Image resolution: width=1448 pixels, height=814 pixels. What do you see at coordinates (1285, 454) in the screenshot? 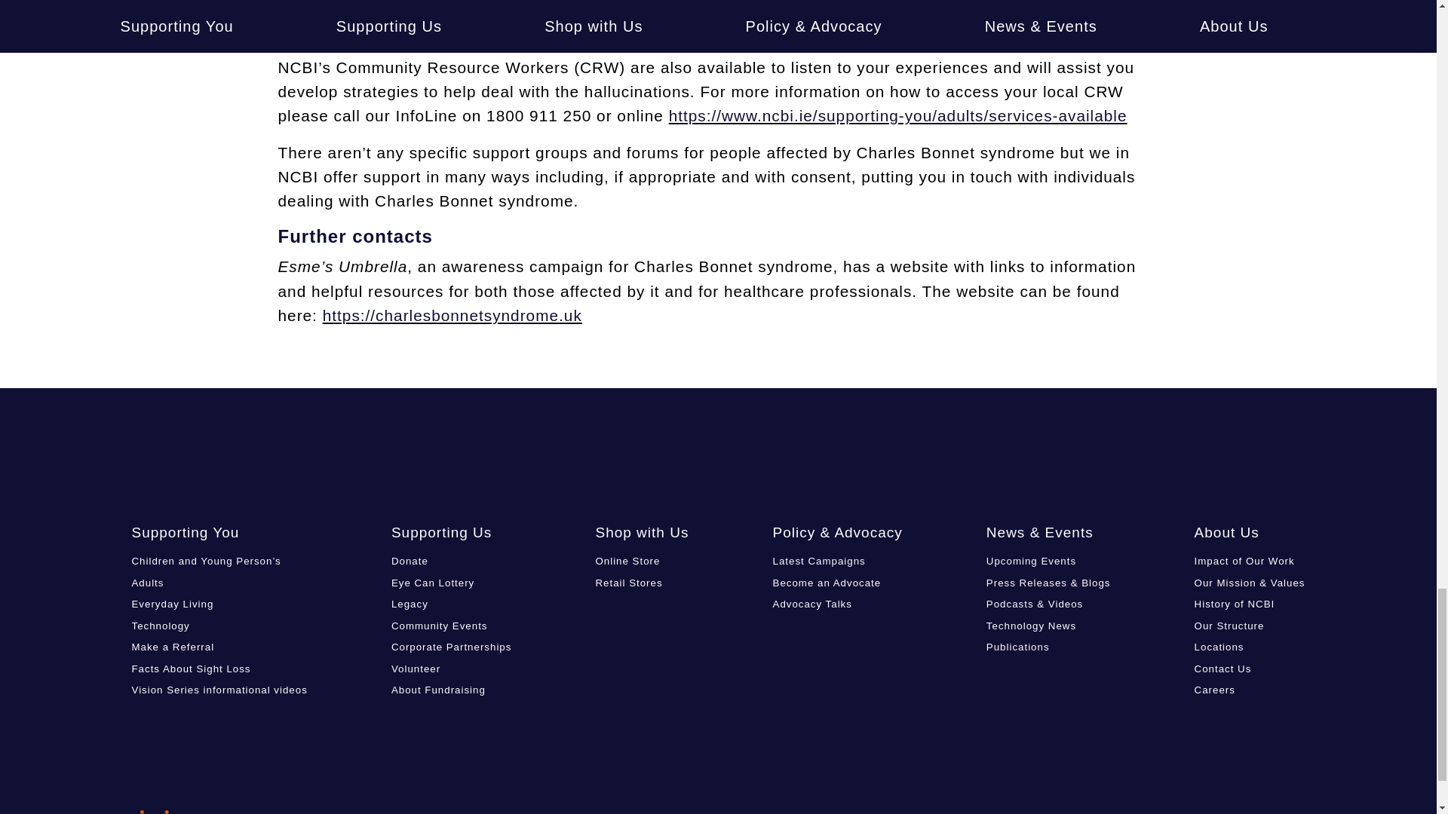
I see `instagram icon` at bounding box center [1285, 454].